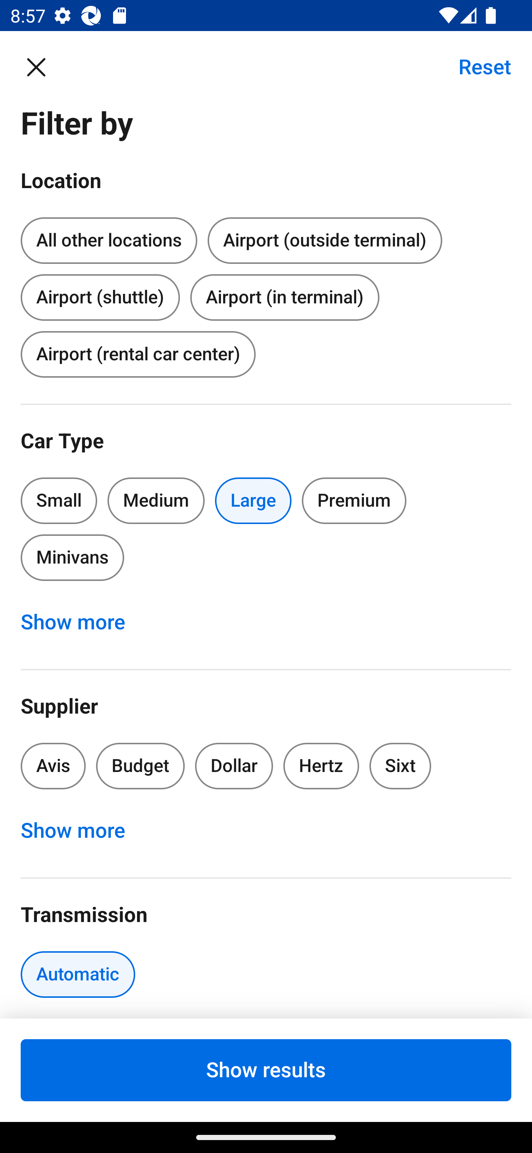 Image resolution: width=532 pixels, height=1153 pixels. Describe the element at coordinates (477, 67) in the screenshot. I see `Reset` at that location.